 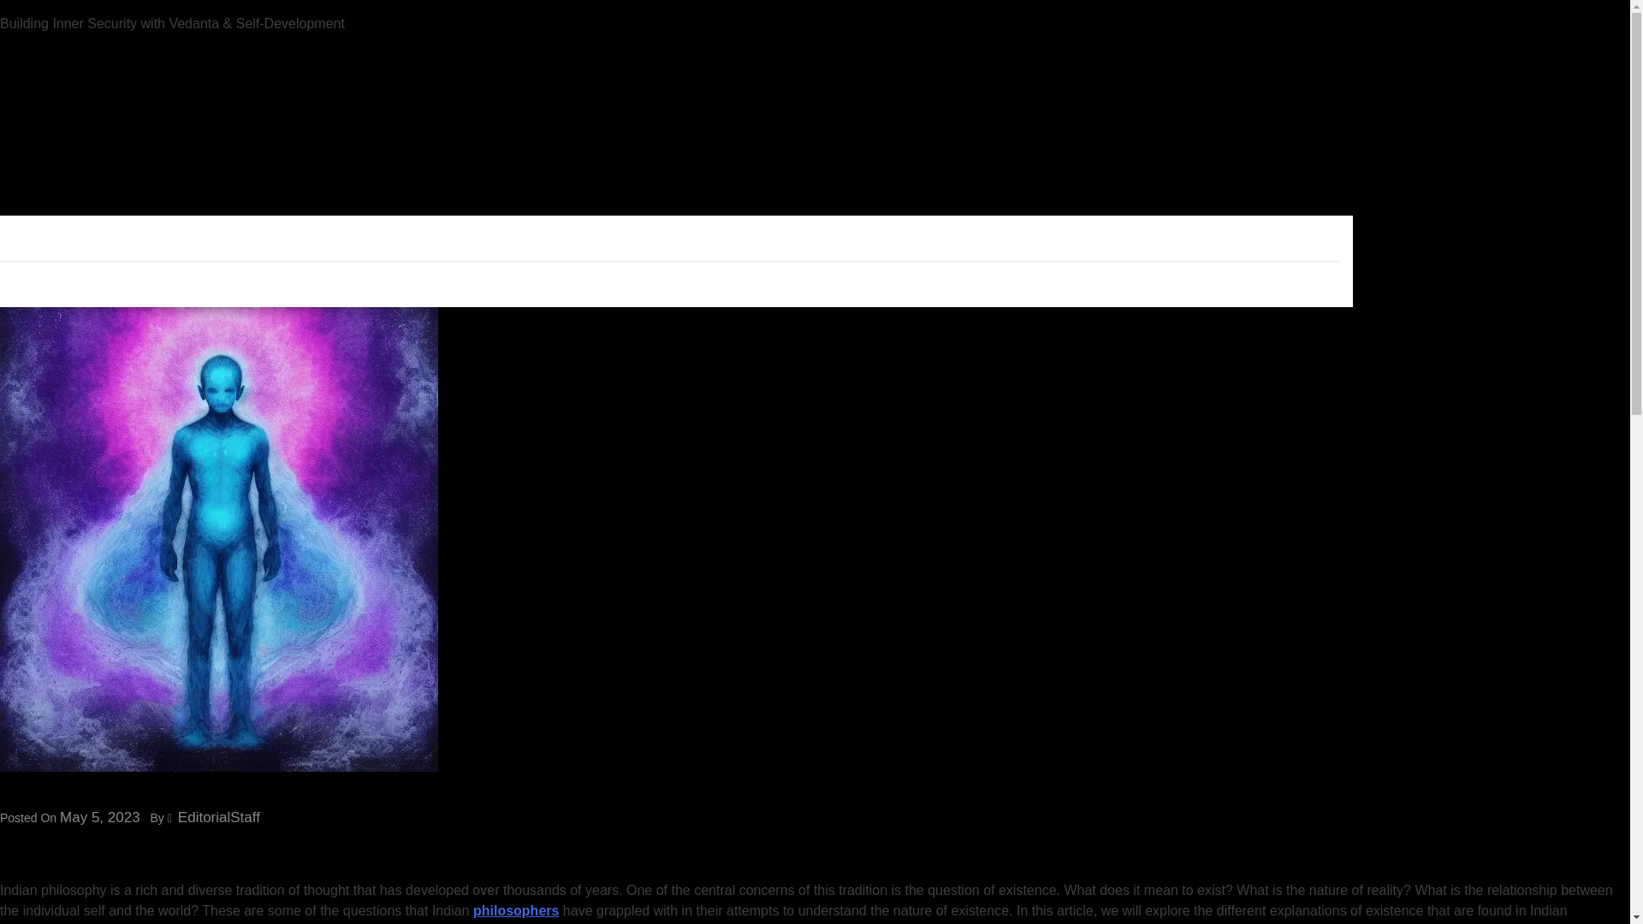 I want to click on ENGLISH, so click(x=670, y=282).